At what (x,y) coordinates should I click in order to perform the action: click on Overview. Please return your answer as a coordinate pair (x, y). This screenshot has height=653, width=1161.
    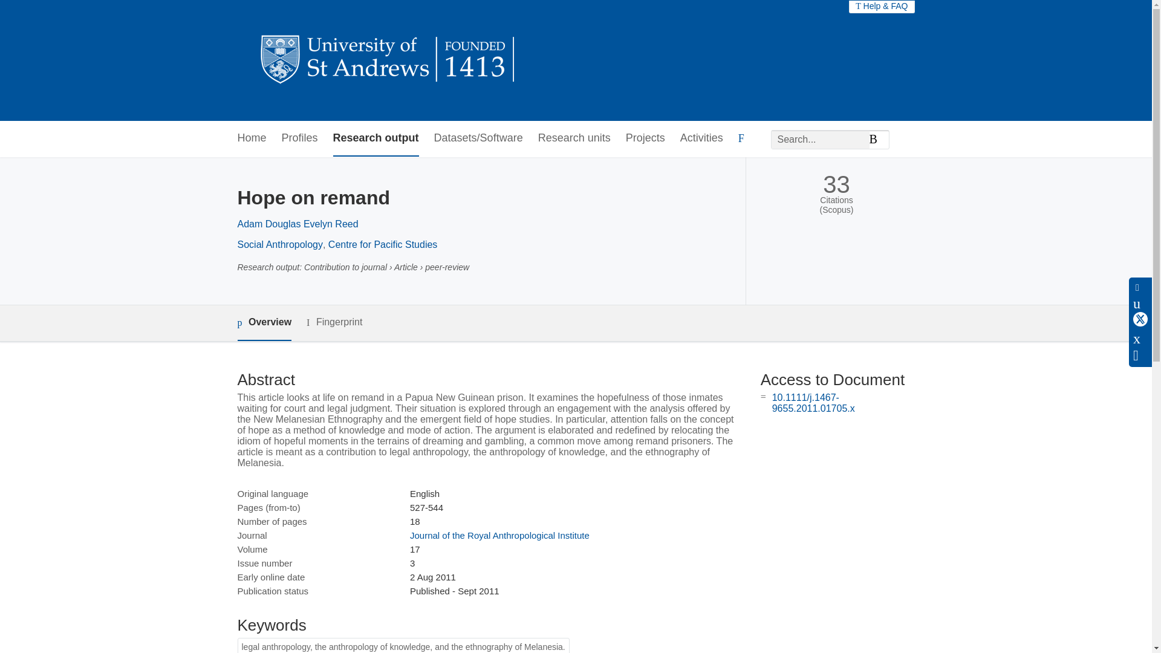
    Looking at the image, I should click on (264, 323).